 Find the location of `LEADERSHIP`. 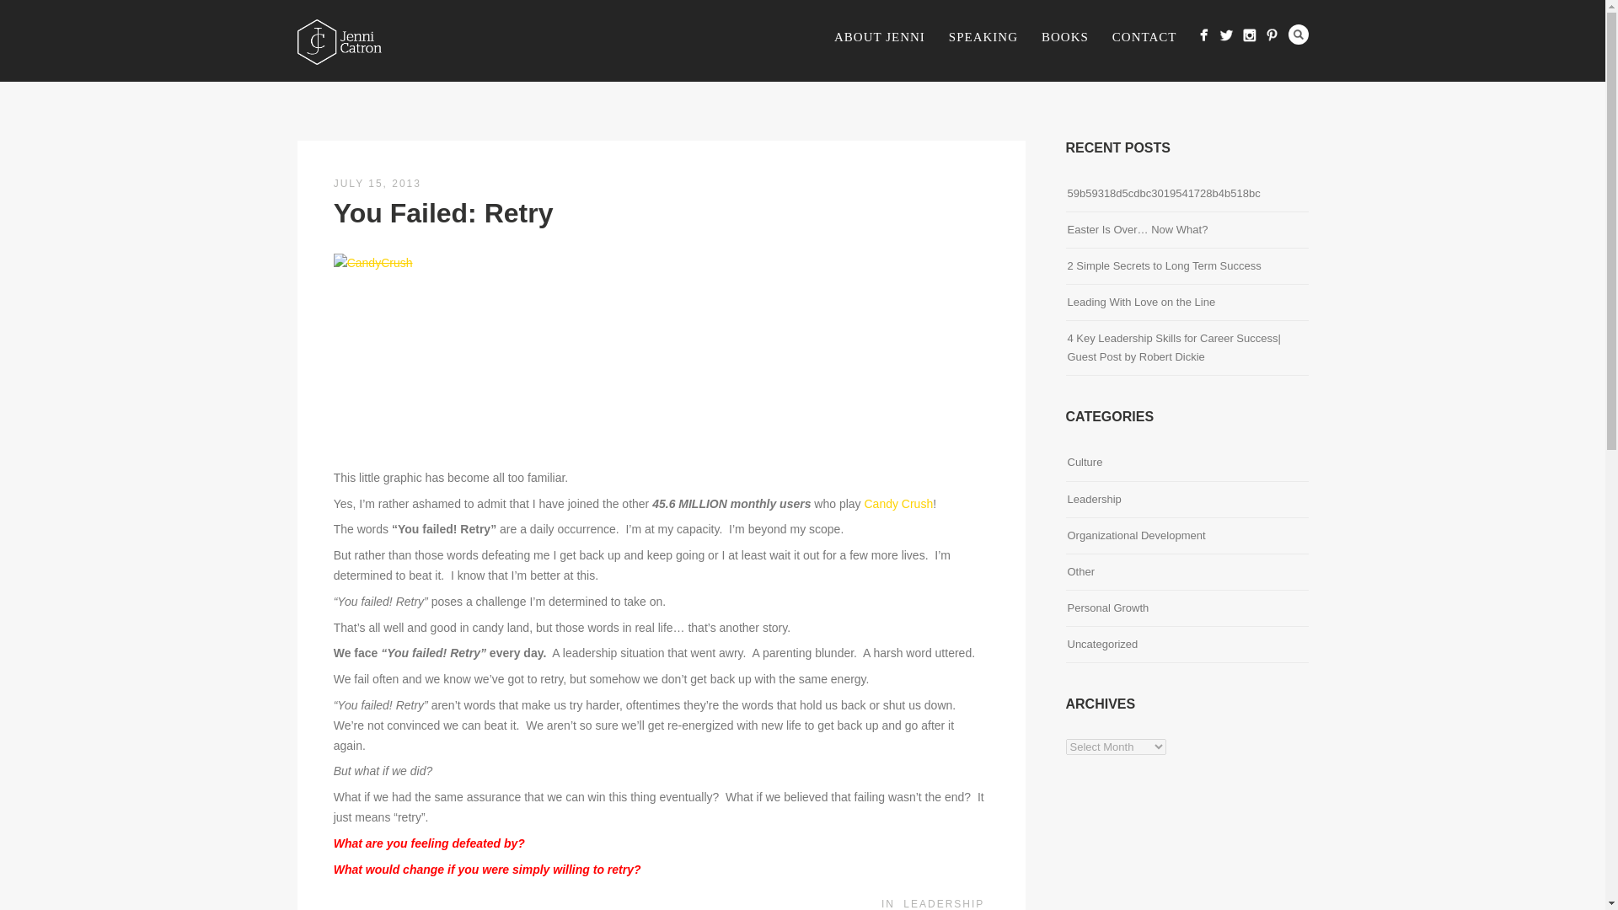

LEADERSHIP is located at coordinates (943, 903).